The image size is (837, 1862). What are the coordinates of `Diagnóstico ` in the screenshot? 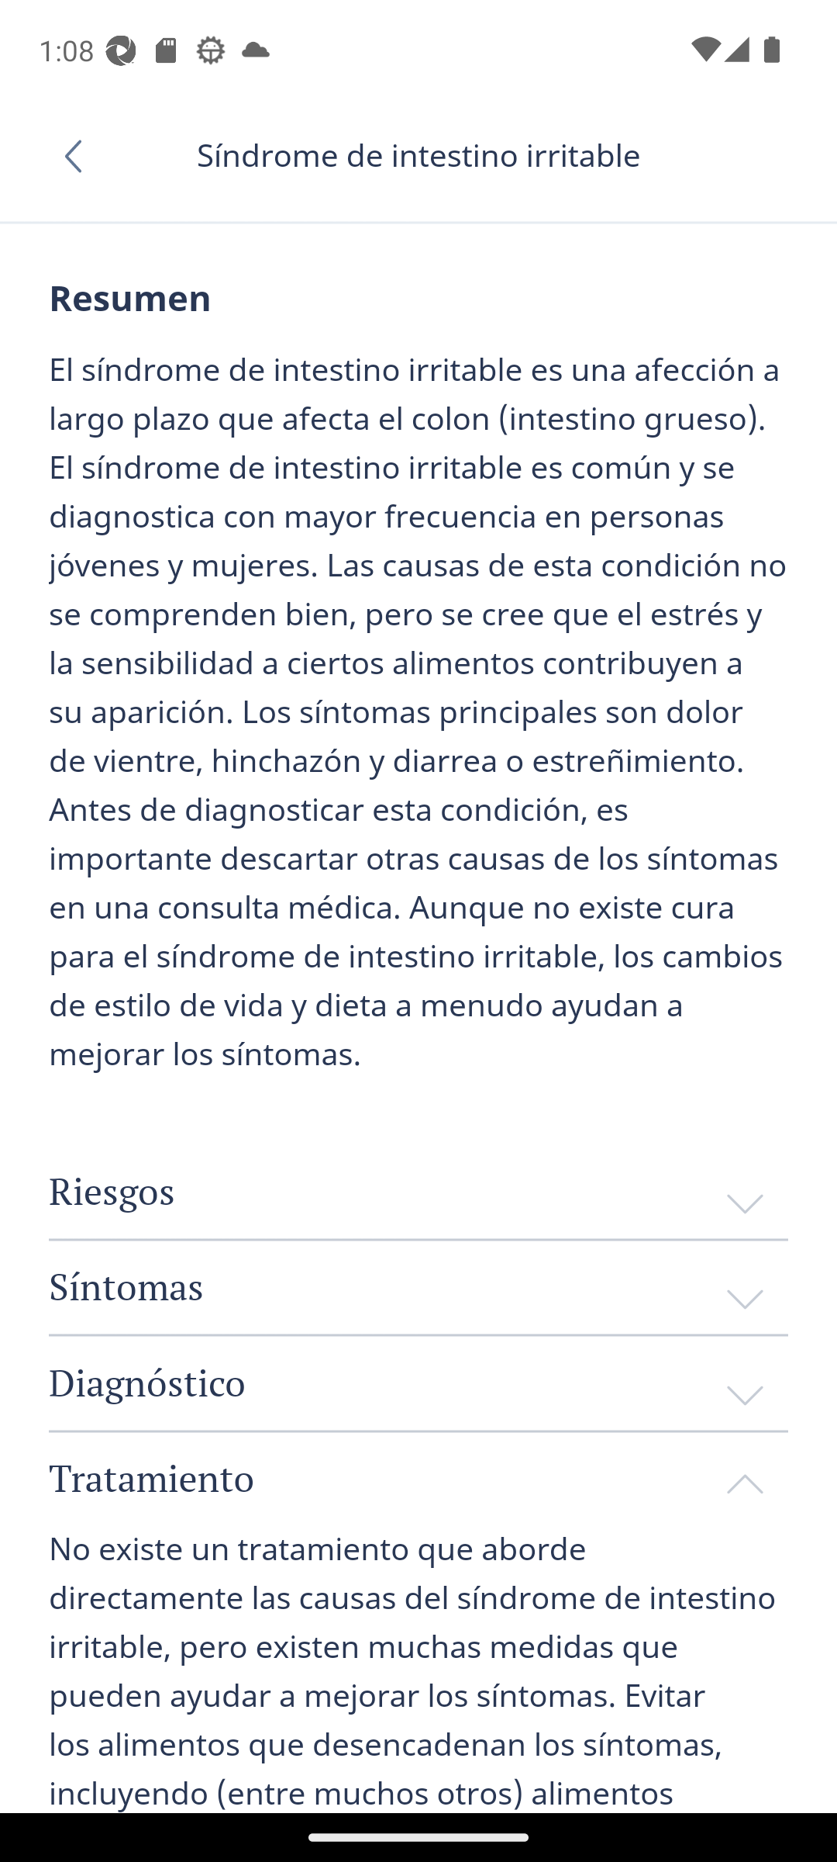 It's located at (418, 1383).